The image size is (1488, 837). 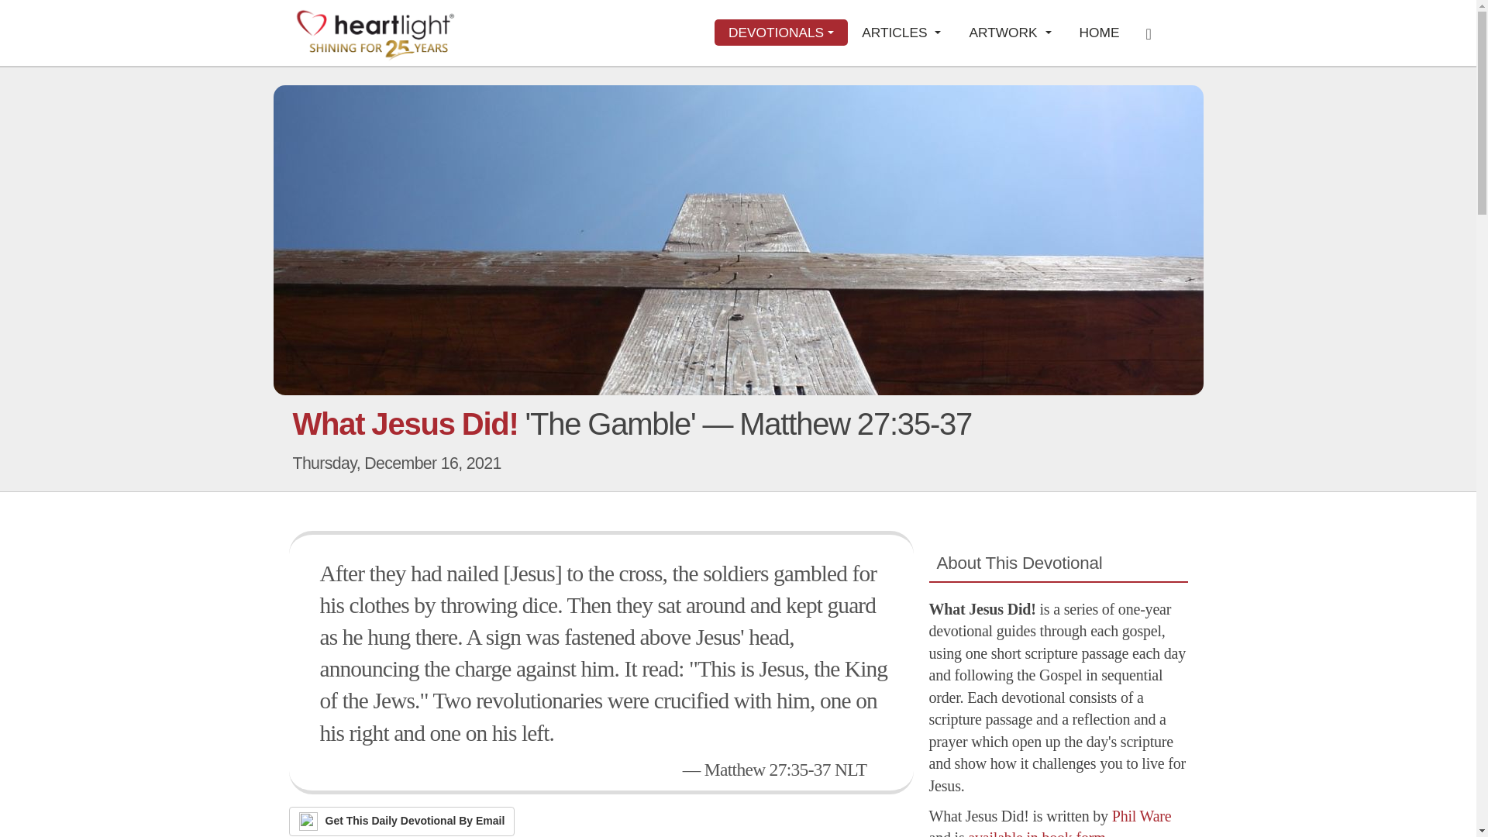 What do you see at coordinates (1010, 33) in the screenshot?
I see `ARTWORK` at bounding box center [1010, 33].